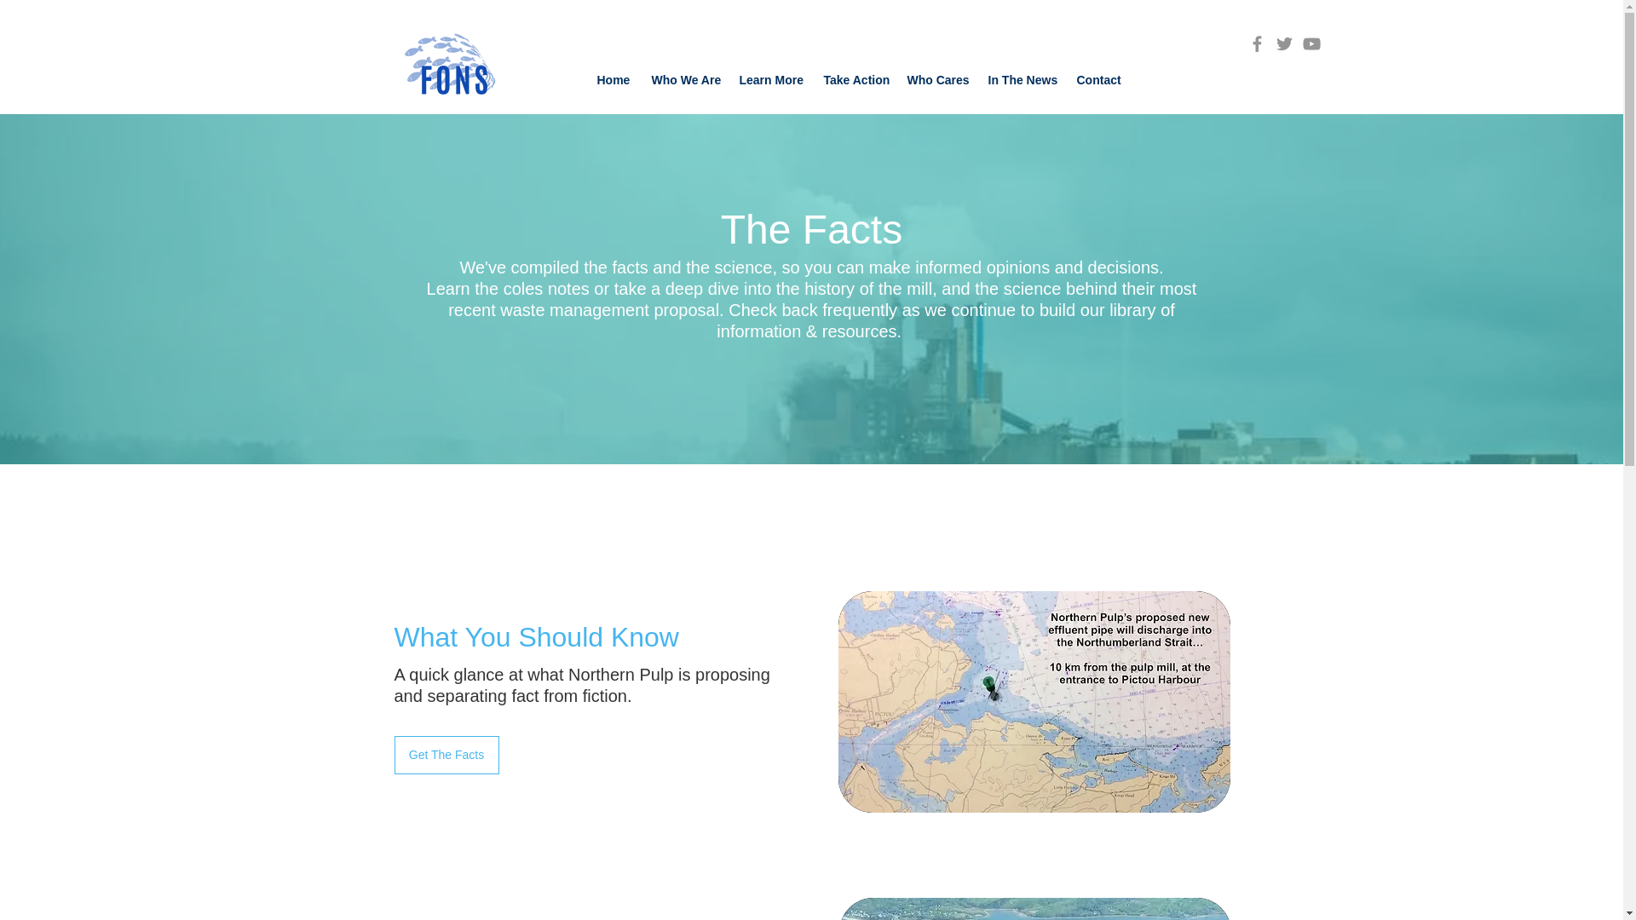 The width and height of the screenshot is (1636, 920). I want to click on Take Action, so click(856, 80).